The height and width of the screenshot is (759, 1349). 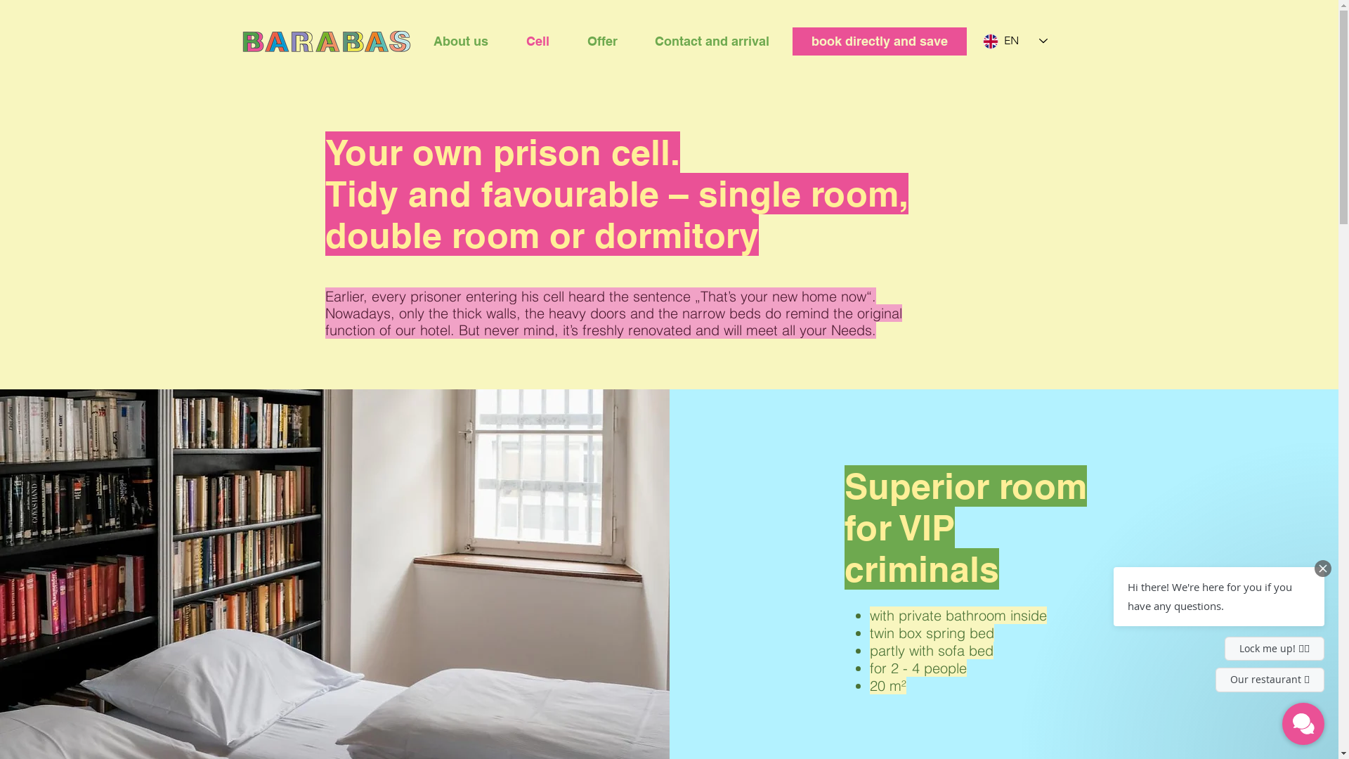 I want to click on About us, so click(x=461, y=41).